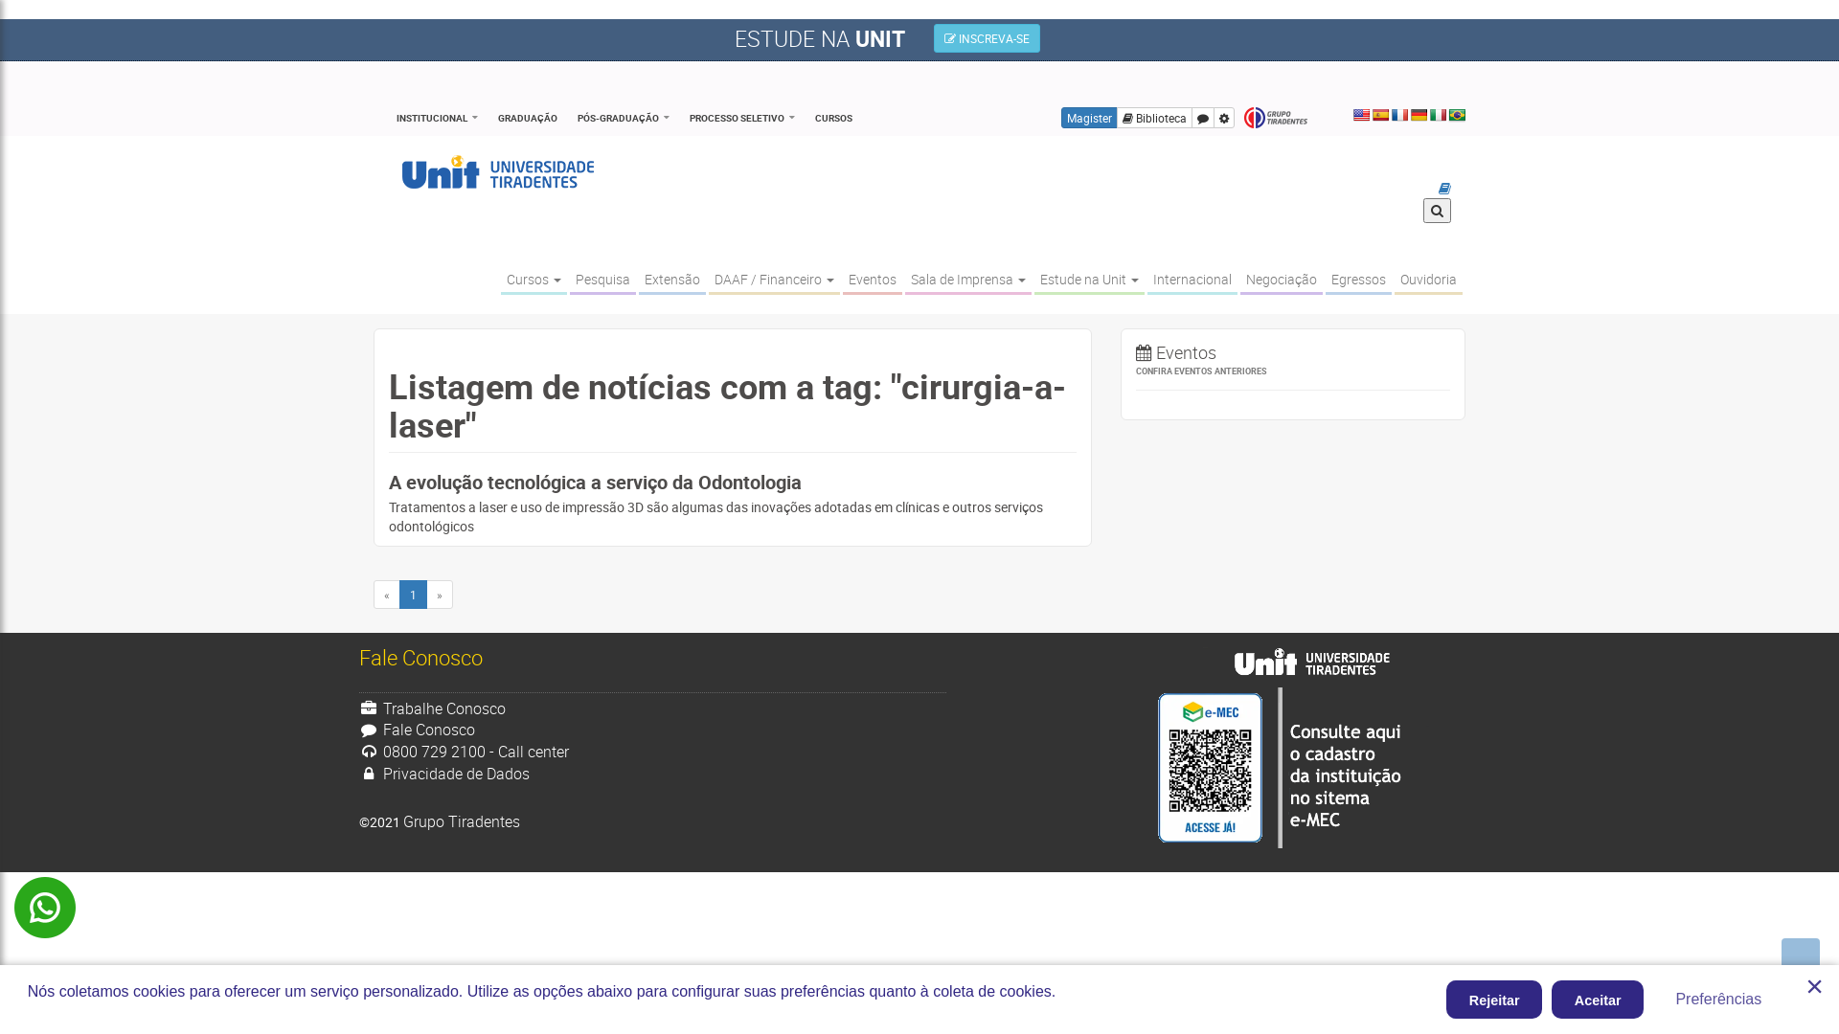 This screenshot has height=1034, width=1839. I want to click on Privacidade de Dados, so click(444, 774).